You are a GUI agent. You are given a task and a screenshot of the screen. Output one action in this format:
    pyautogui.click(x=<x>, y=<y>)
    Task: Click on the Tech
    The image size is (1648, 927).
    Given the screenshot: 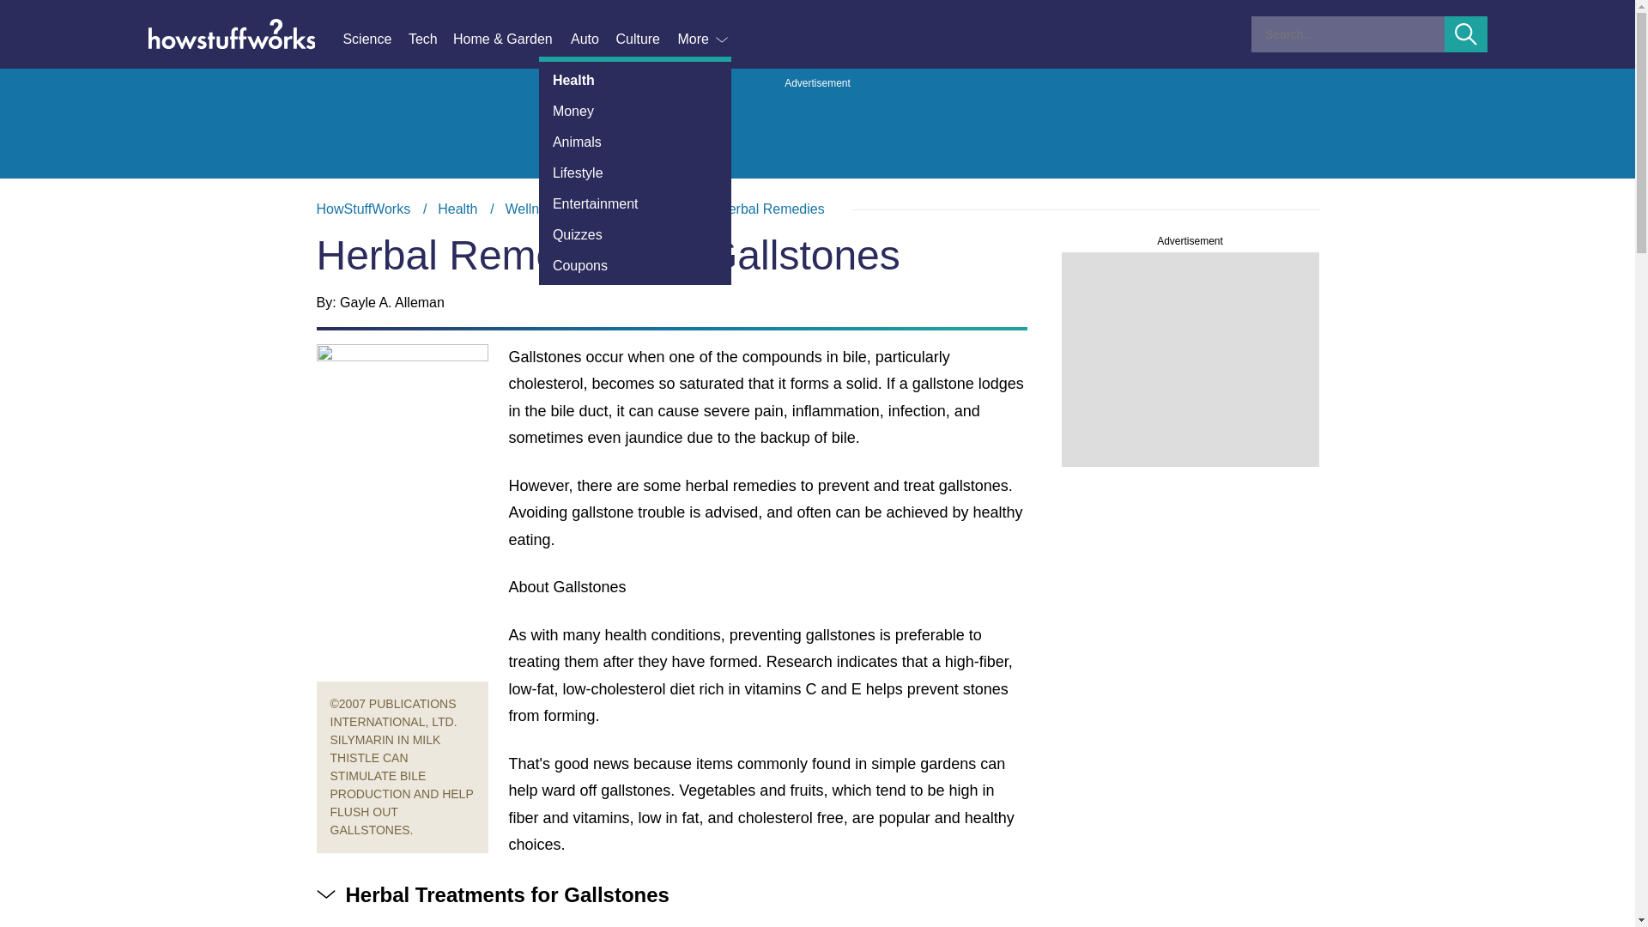 What is the action you would take?
    pyautogui.click(x=431, y=39)
    